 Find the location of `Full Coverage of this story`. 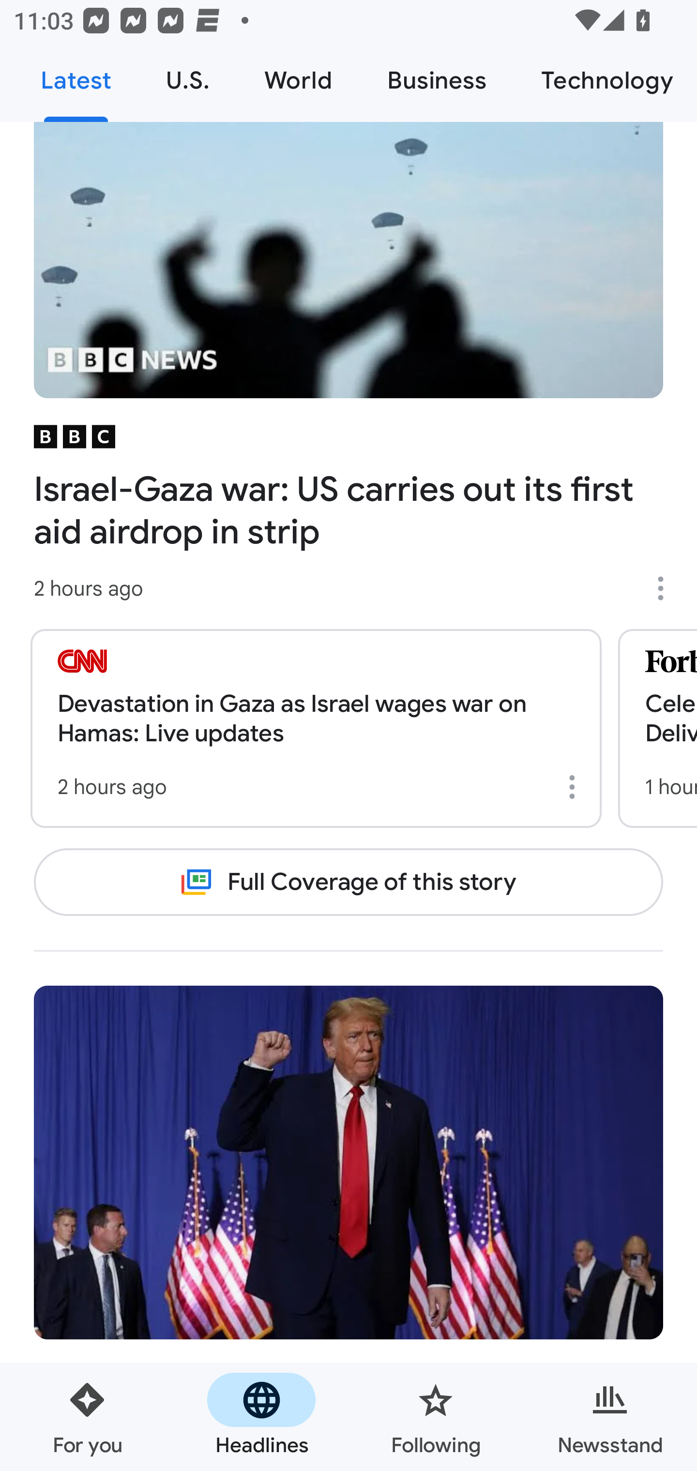

Full Coverage of this story is located at coordinates (348, 883).